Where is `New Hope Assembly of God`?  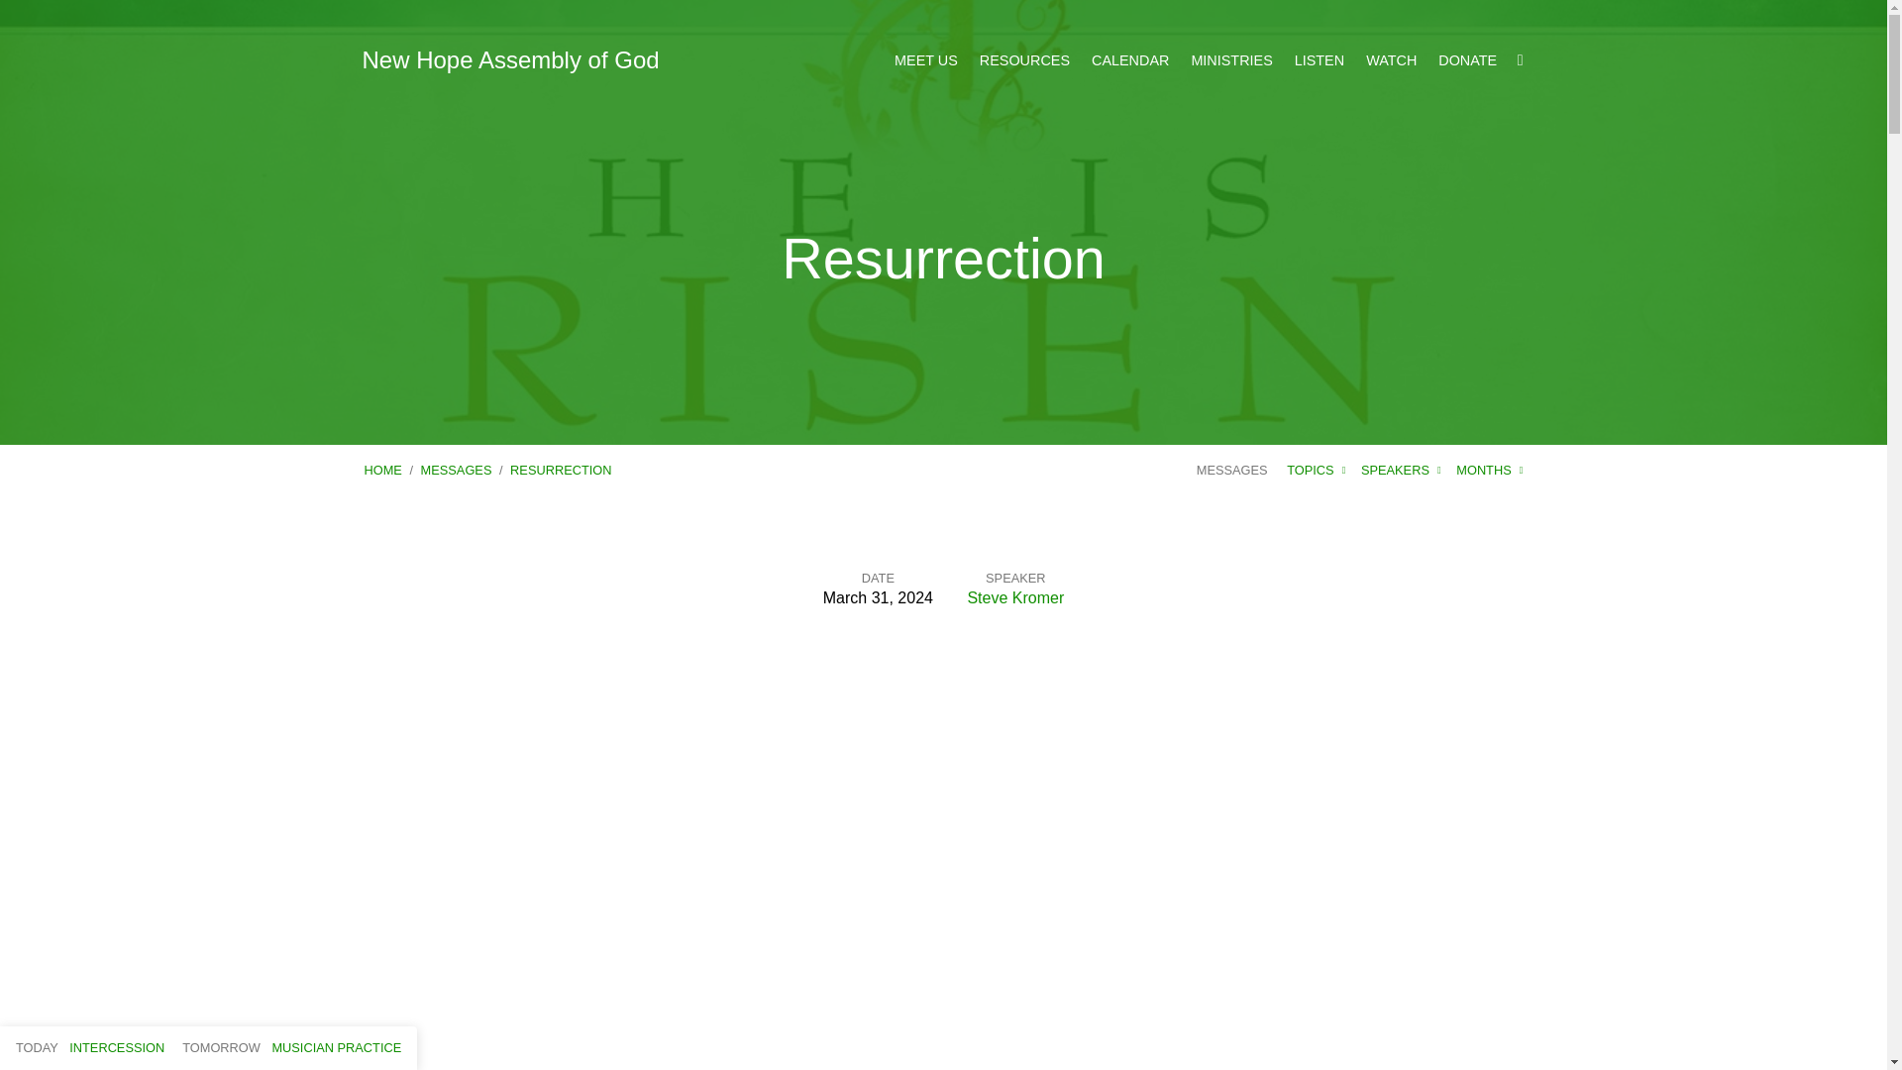 New Hope Assembly of God is located at coordinates (511, 59).